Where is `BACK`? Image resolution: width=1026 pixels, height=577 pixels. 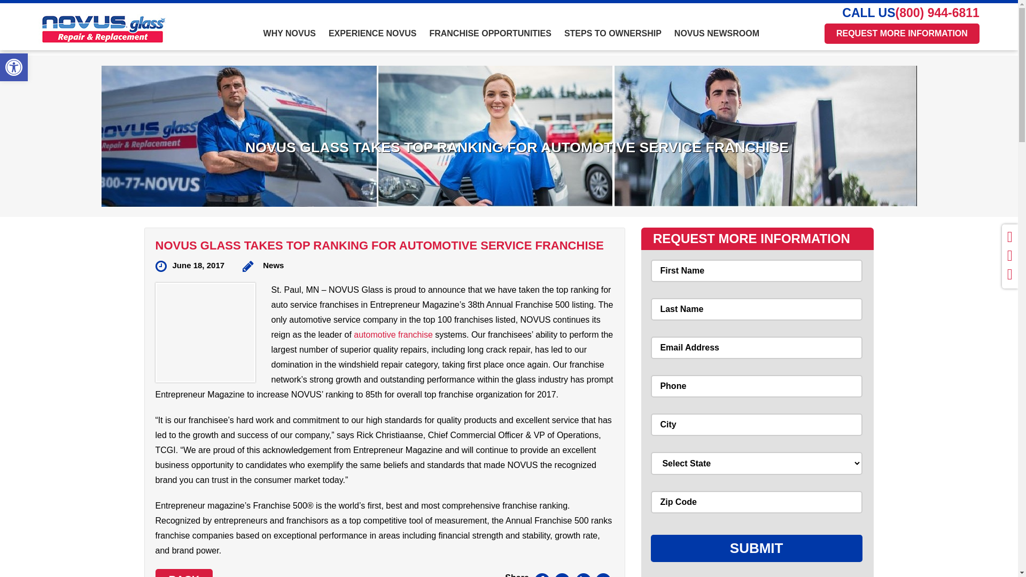 BACK is located at coordinates (183, 573).